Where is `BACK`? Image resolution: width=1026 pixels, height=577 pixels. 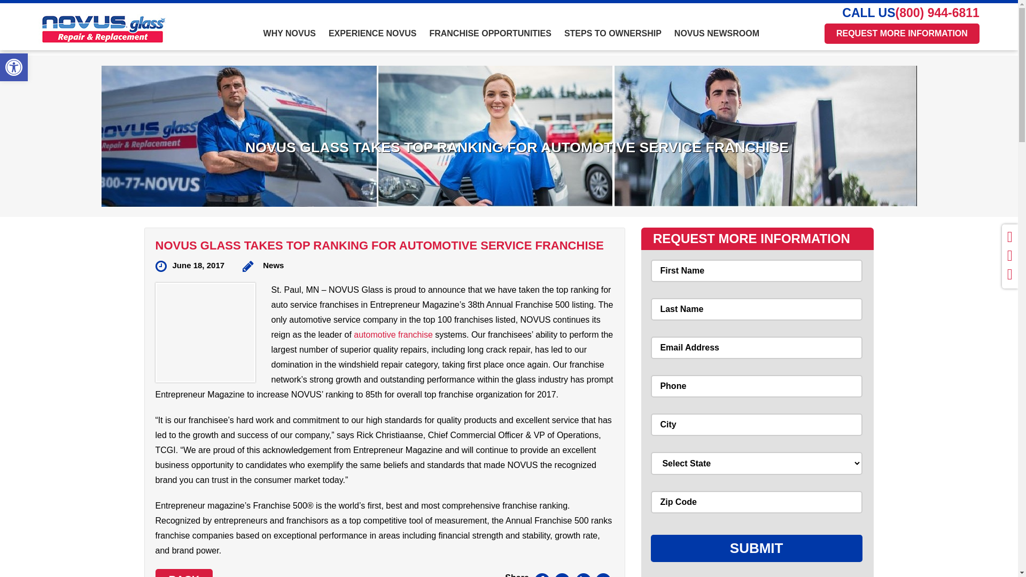 BACK is located at coordinates (183, 573).